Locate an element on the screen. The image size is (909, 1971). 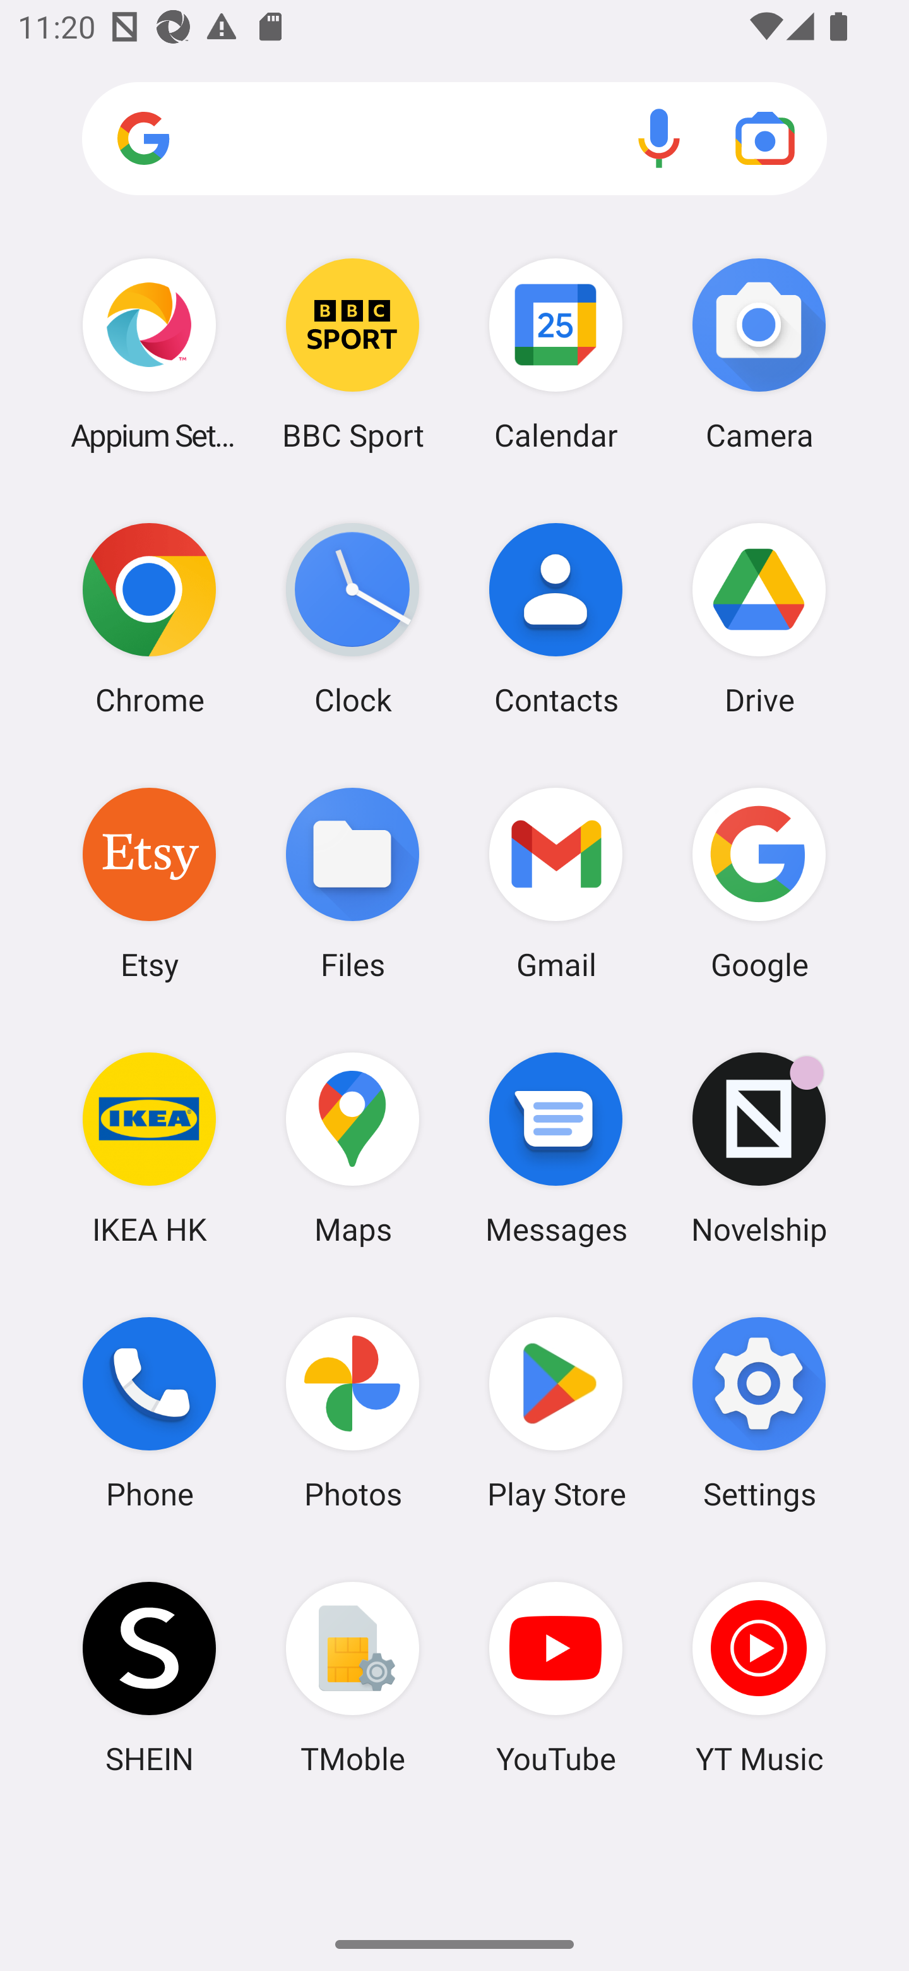
YT Music is located at coordinates (759, 1677).